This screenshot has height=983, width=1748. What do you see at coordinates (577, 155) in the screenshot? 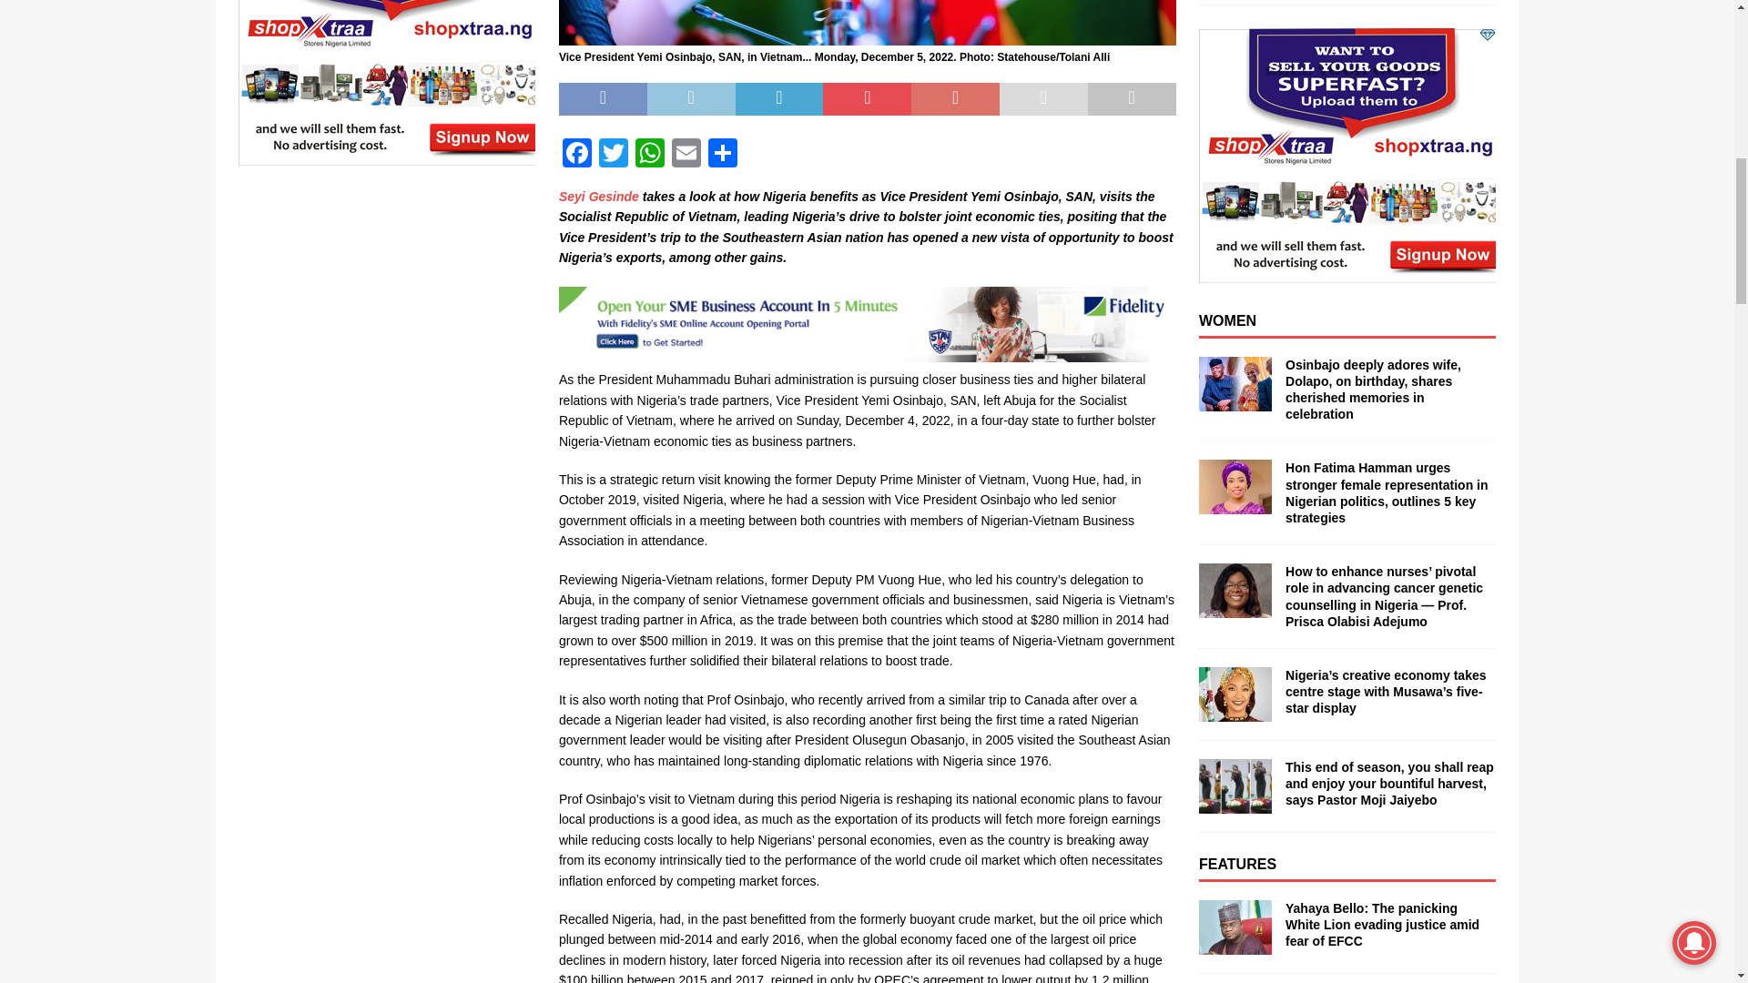
I see `Facebook` at bounding box center [577, 155].